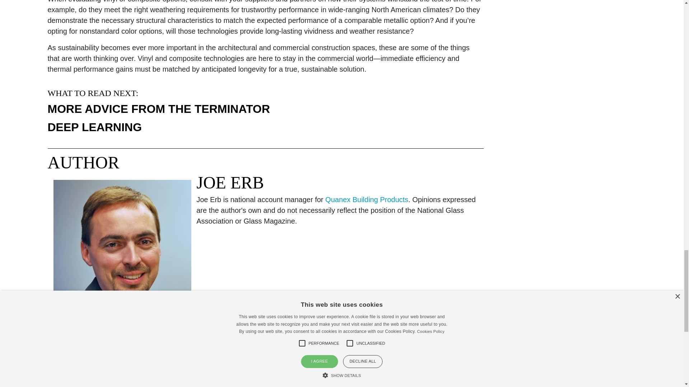 The image size is (689, 387). I want to click on More Advice from The Terminator, so click(159, 109).